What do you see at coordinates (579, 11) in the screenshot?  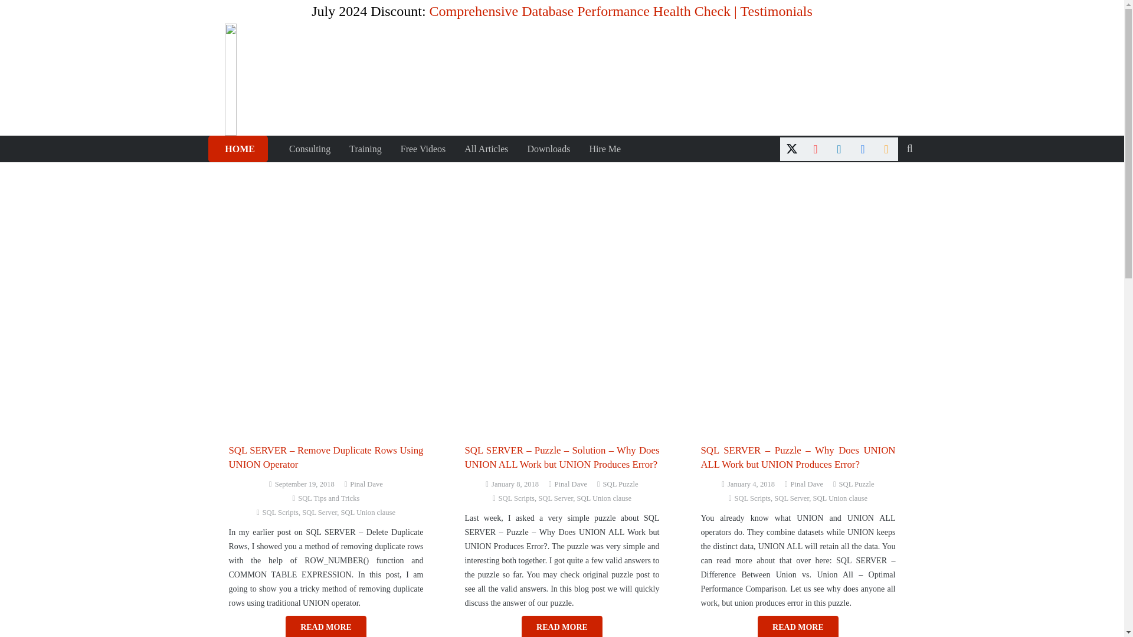 I see `Comprehensive Database Performance Health Check` at bounding box center [579, 11].